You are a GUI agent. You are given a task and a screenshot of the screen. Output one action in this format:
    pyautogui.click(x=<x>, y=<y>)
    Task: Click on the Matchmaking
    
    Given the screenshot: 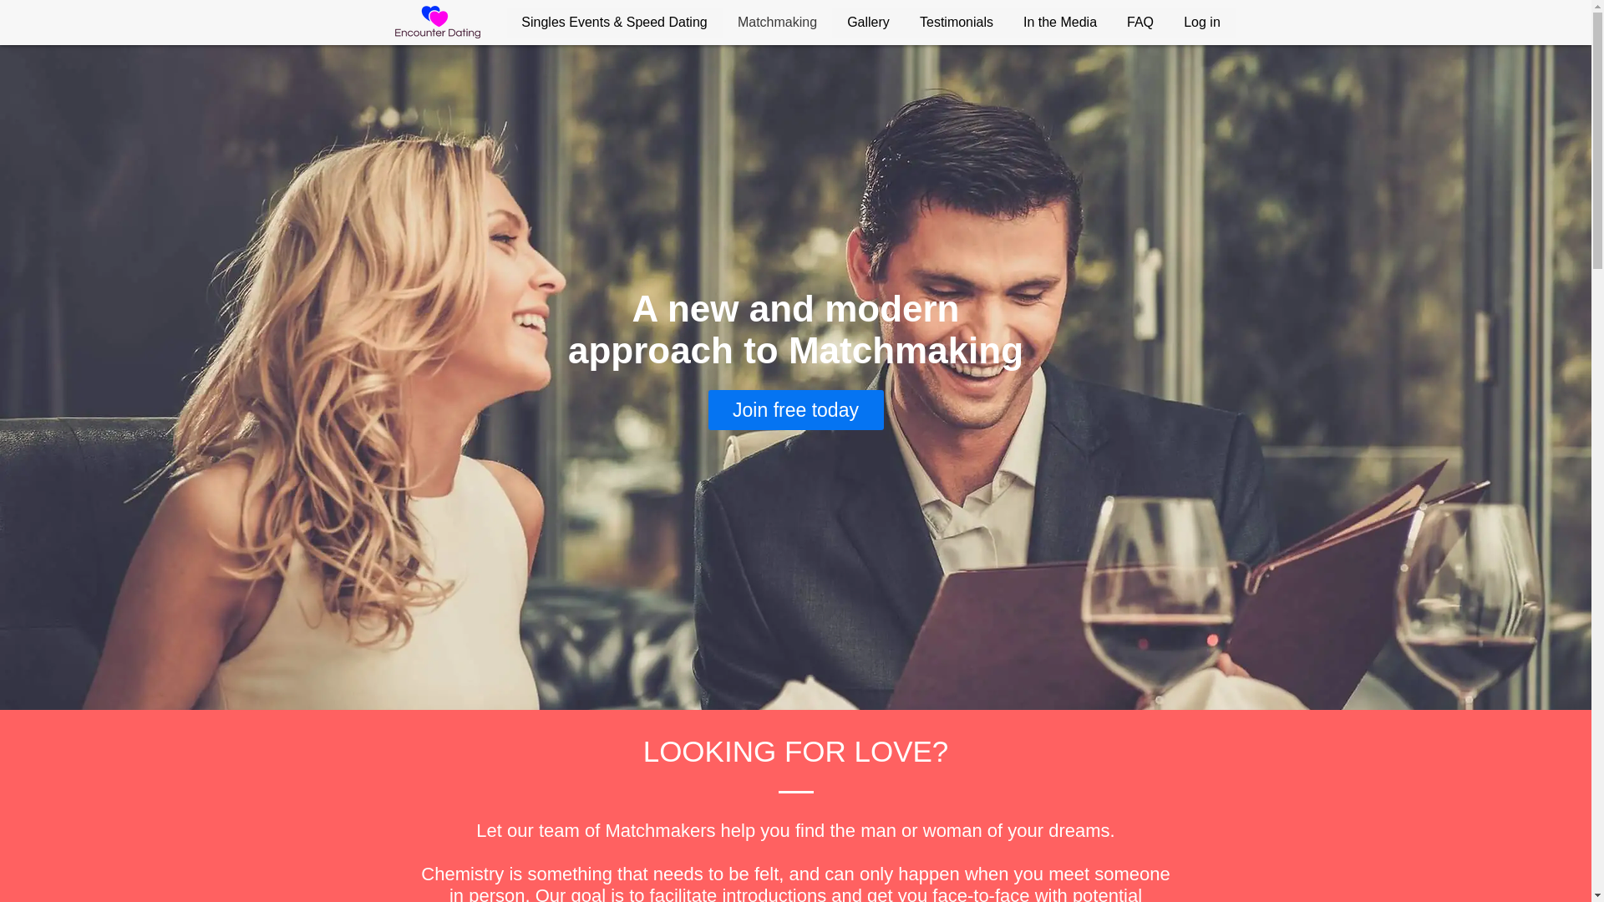 What is the action you would take?
    pyautogui.click(x=776, y=23)
    